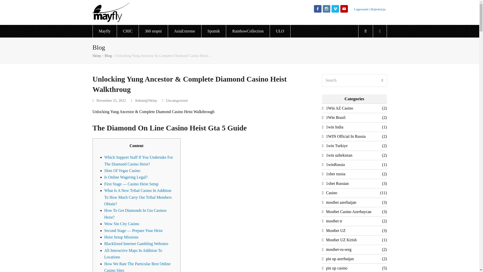 The image size is (483, 272). I want to click on AsiaExtreme, so click(185, 31).